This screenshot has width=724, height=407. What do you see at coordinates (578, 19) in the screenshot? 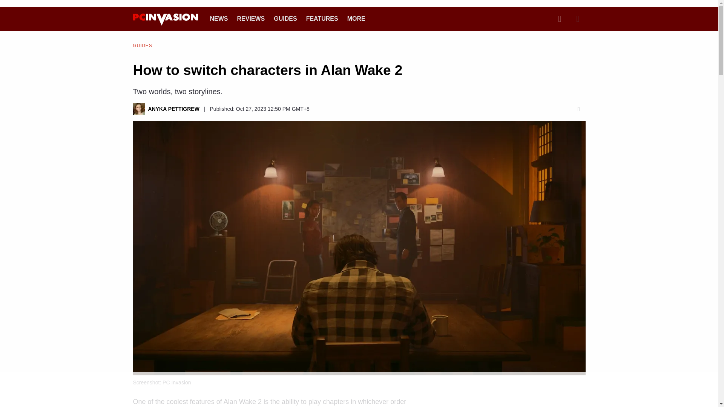
I see `Dark Mode` at bounding box center [578, 19].